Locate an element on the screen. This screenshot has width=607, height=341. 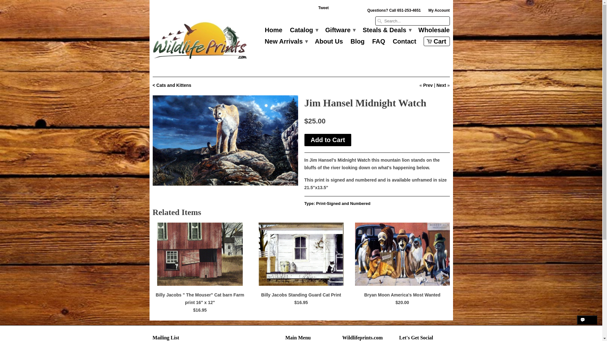
My Account  is located at coordinates (439, 12).